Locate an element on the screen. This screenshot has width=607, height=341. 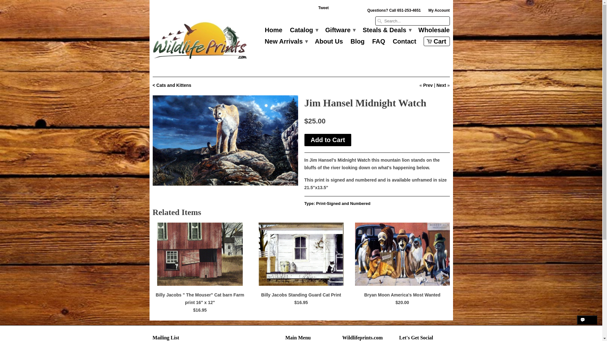
My Account  is located at coordinates (439, 12).